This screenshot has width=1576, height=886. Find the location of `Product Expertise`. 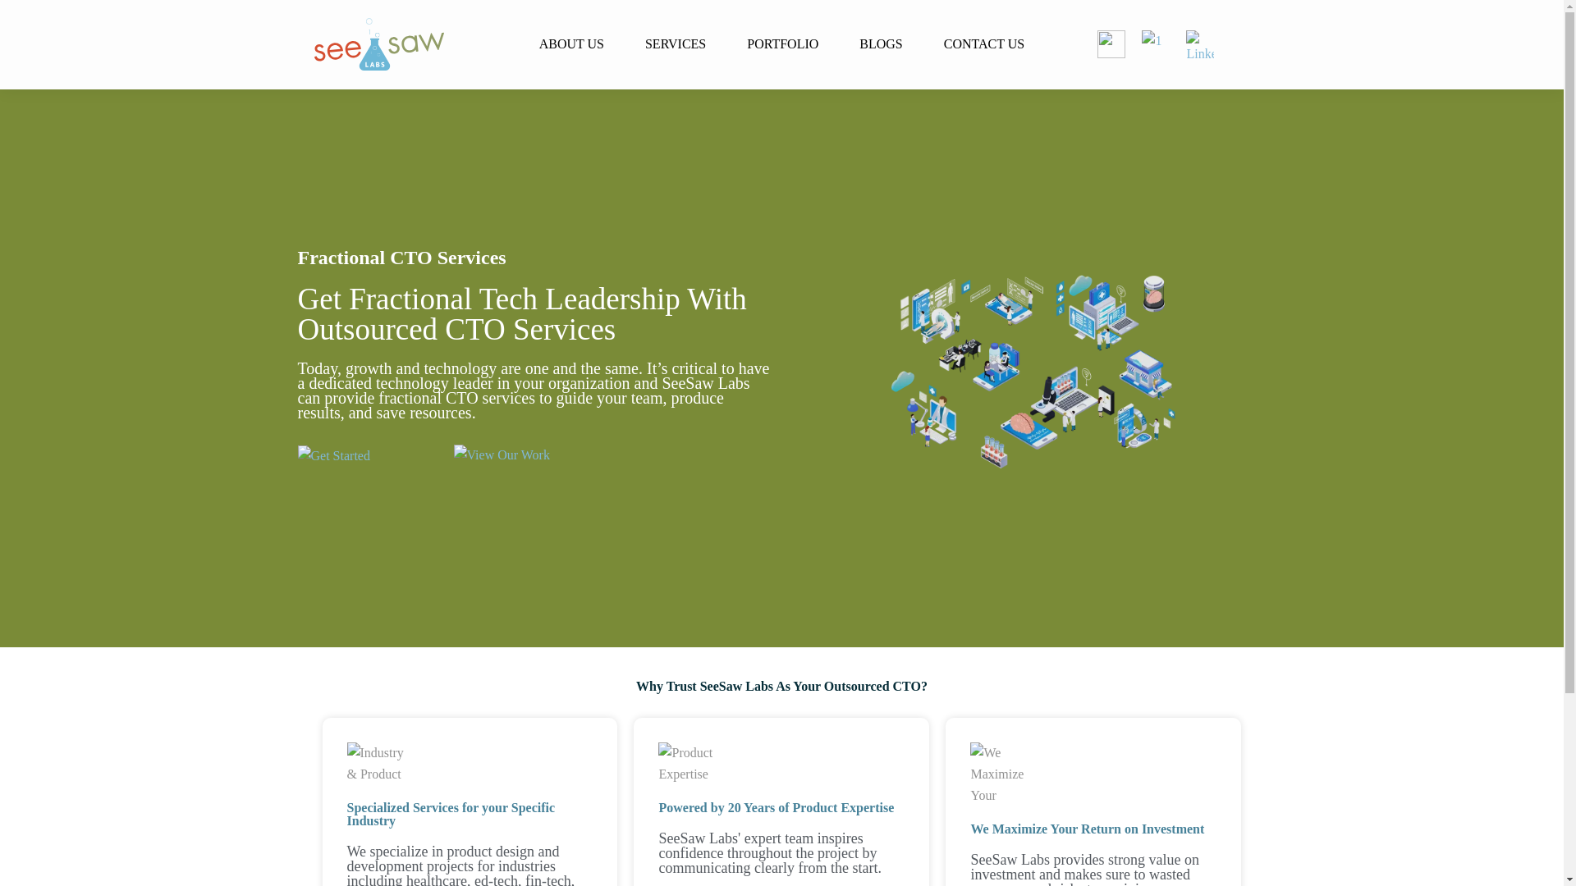

Product Expertise is located at coordinates (691, 763).